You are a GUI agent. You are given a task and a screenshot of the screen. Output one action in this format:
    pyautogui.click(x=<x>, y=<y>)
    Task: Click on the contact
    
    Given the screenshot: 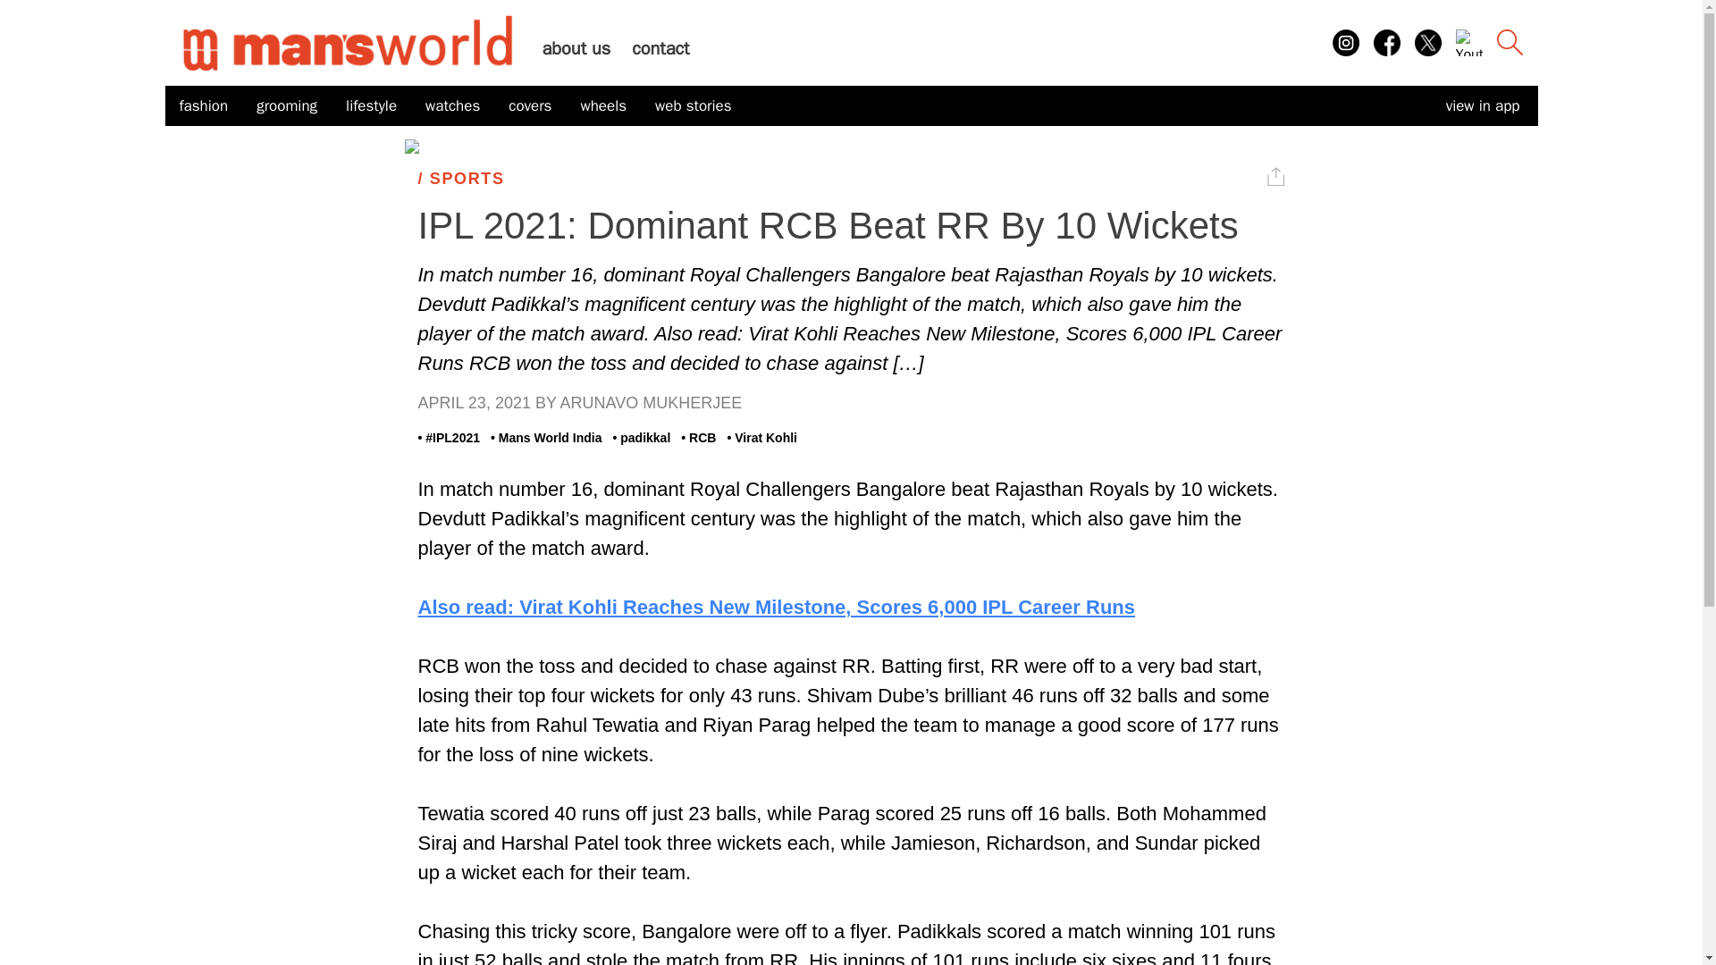 What is the action you would take?
    pyautogui.click(x=660, y=48)
    